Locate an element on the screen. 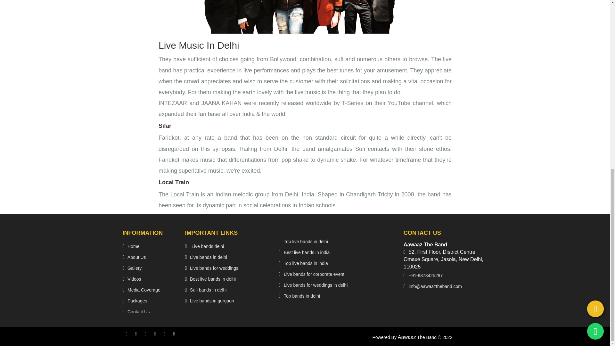 This screenshot has width=615, height=346. Sufi bands in delhi is located at coordinates (208, 290).